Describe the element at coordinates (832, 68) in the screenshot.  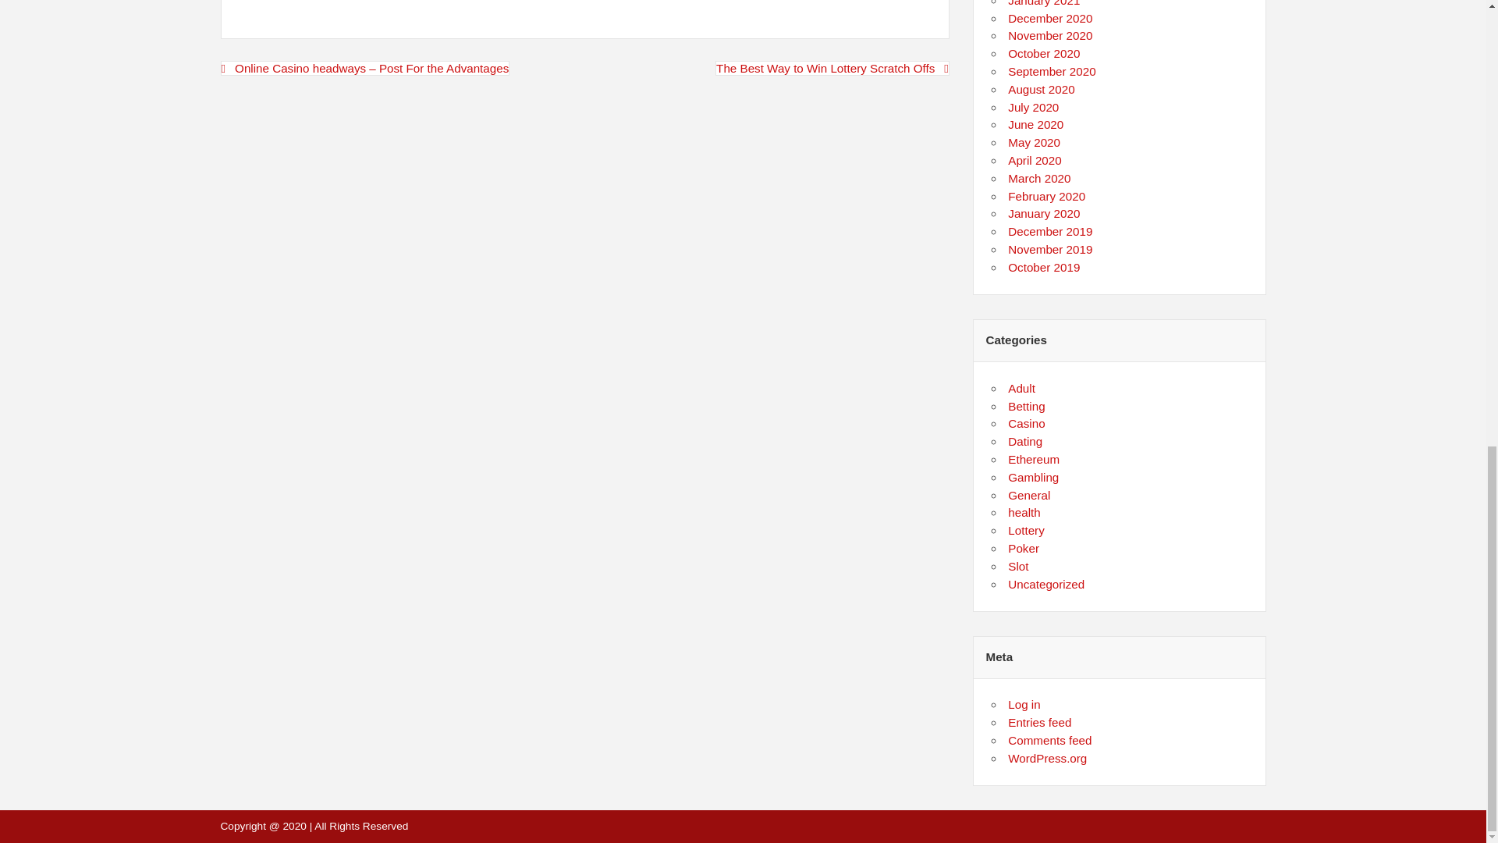
I see `The Best Way to Win Lottery Scratch Offs` at that location.